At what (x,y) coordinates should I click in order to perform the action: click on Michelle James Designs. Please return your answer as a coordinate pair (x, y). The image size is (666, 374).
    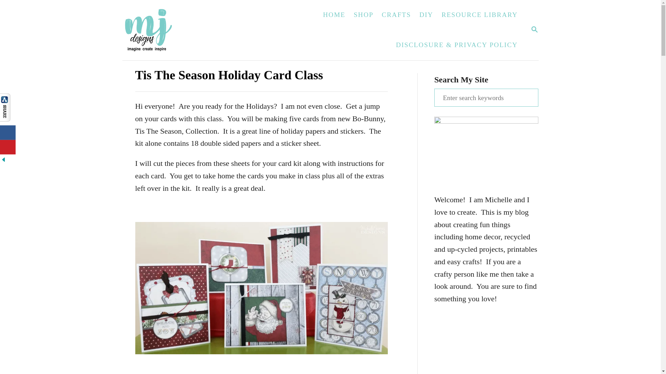
    Looking at the image, I should click on (170, 30).